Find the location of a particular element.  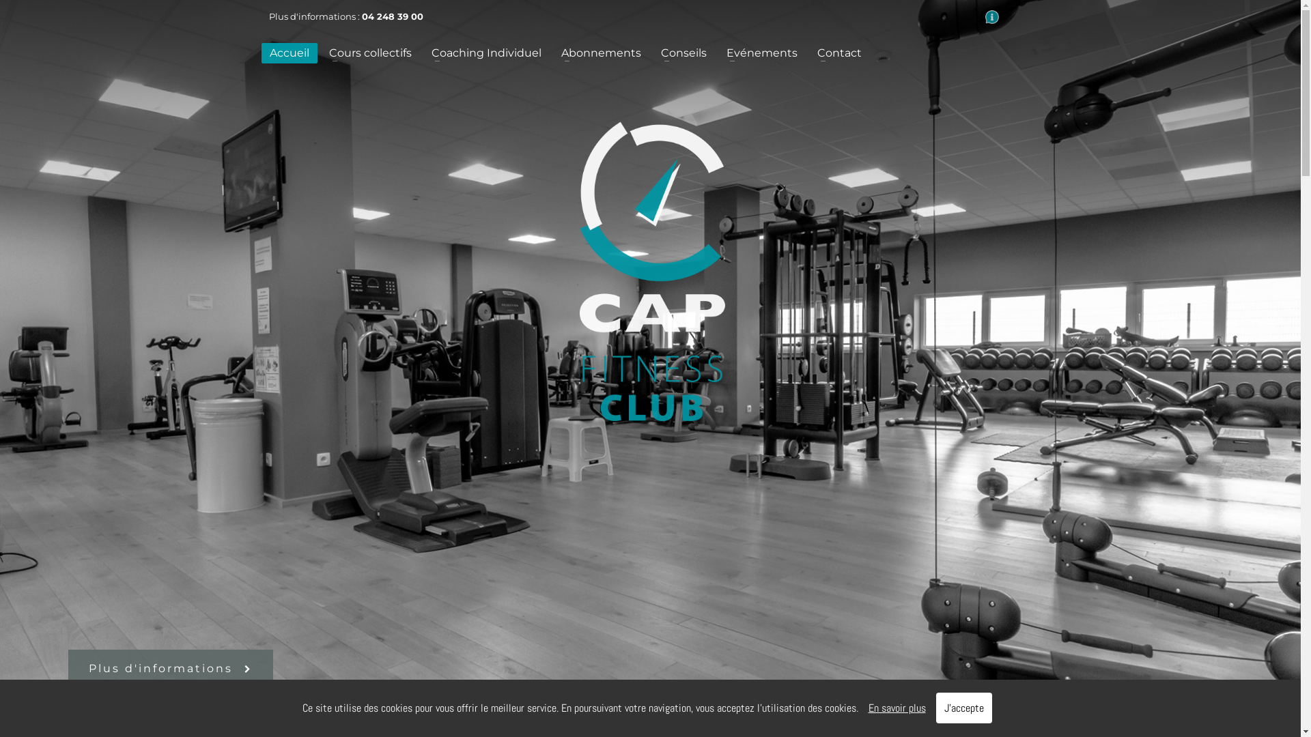

Coaching Individuel is located at coordinates (486, 53).